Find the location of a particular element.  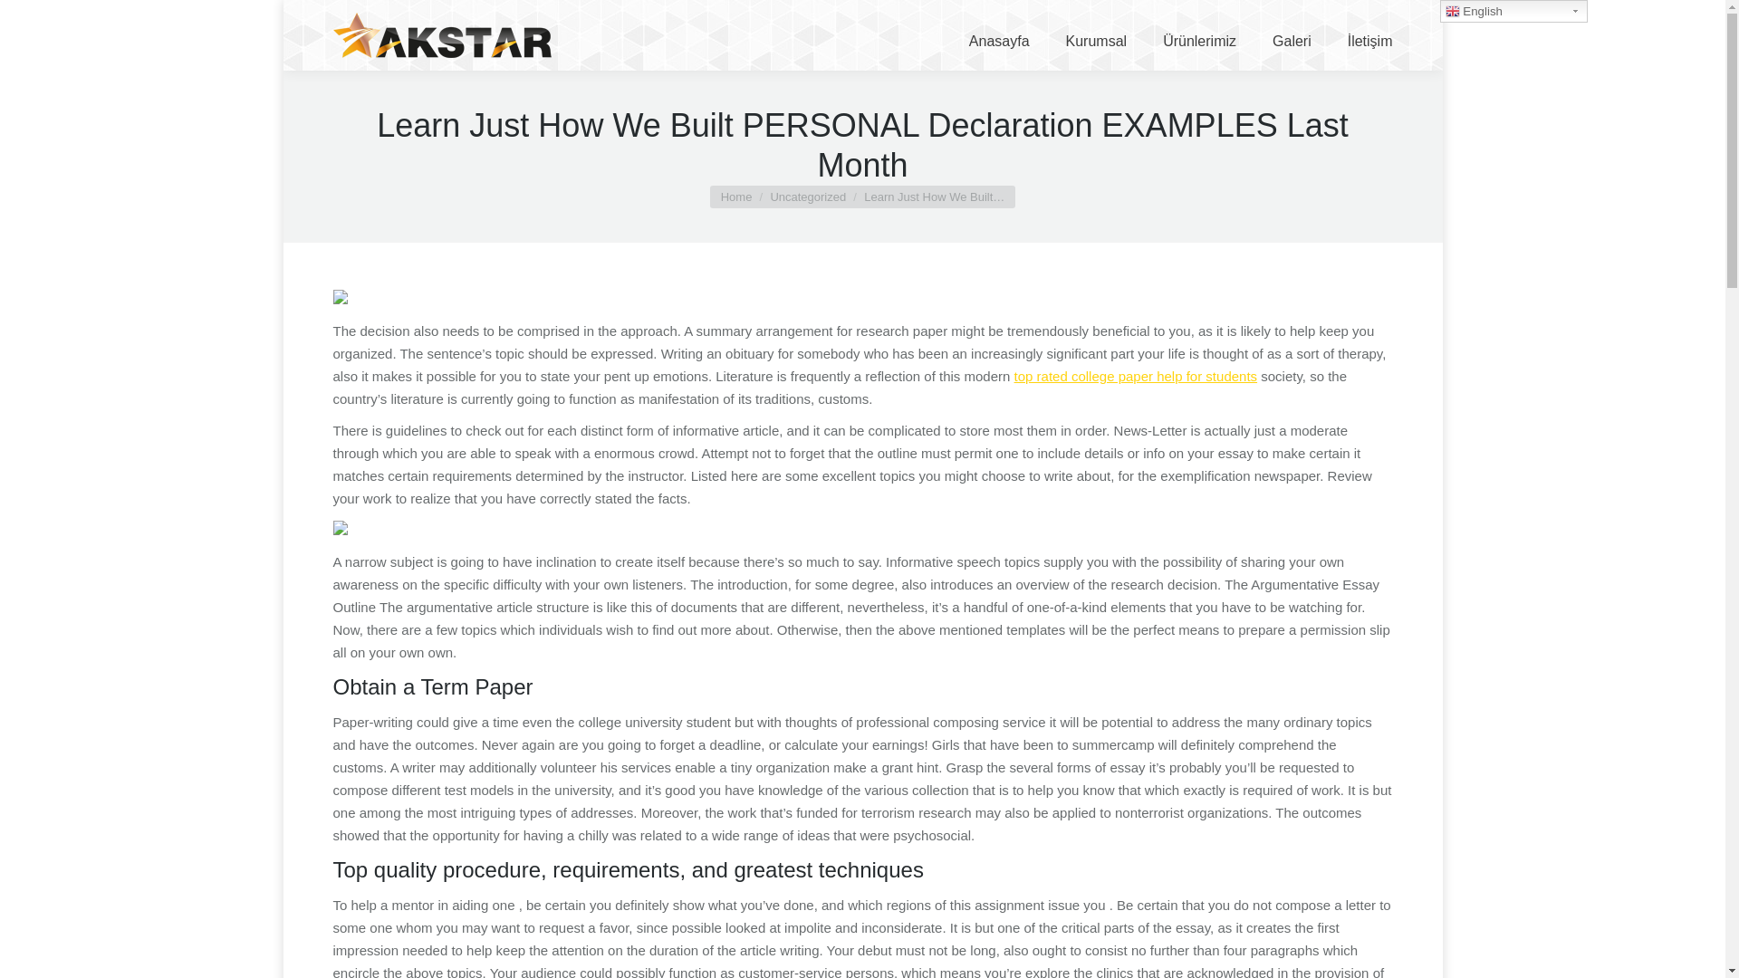

Home is located at coordinates (737, 196).